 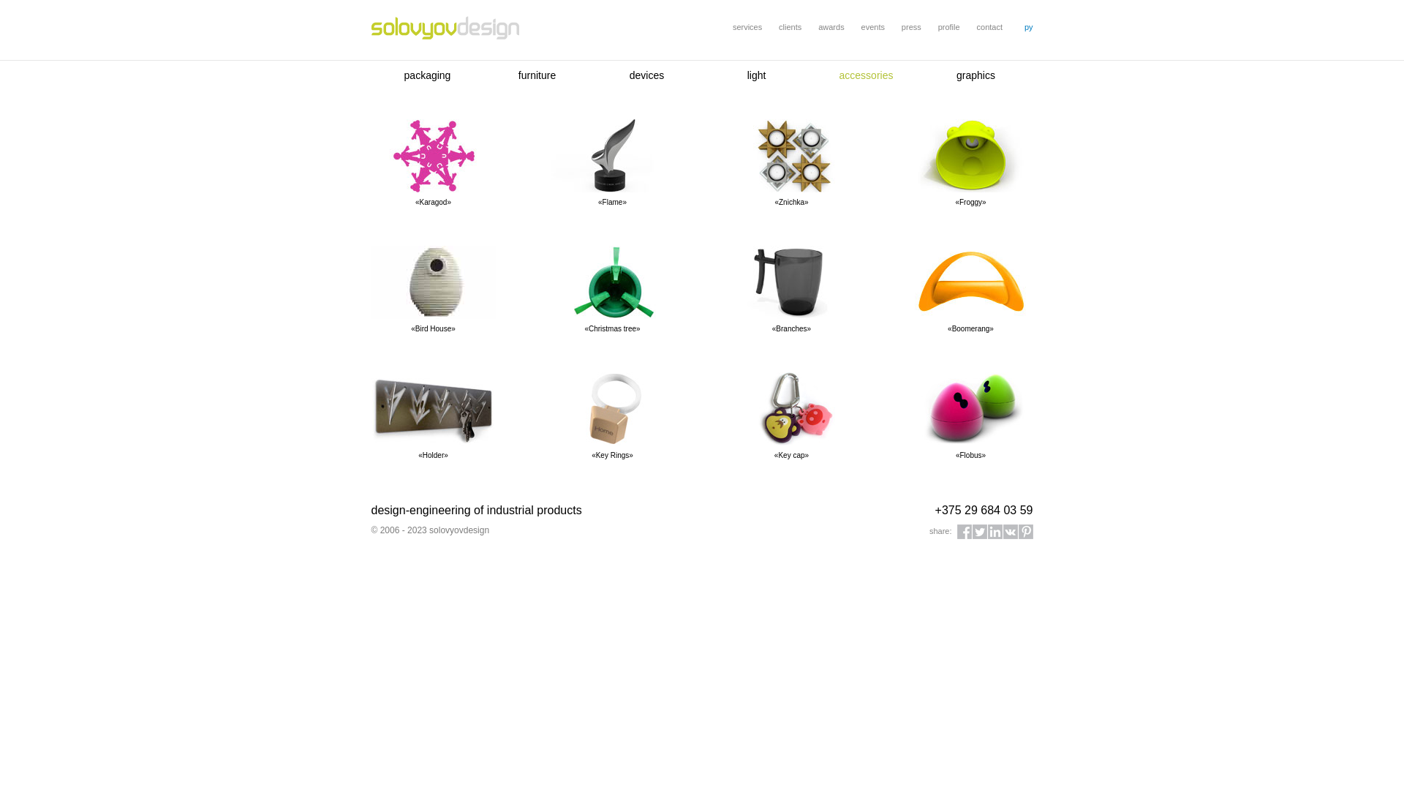 What do you see at coordinates (1011, 532) in the screenshot?
I see `vk` at bounding box center [1011, 532].